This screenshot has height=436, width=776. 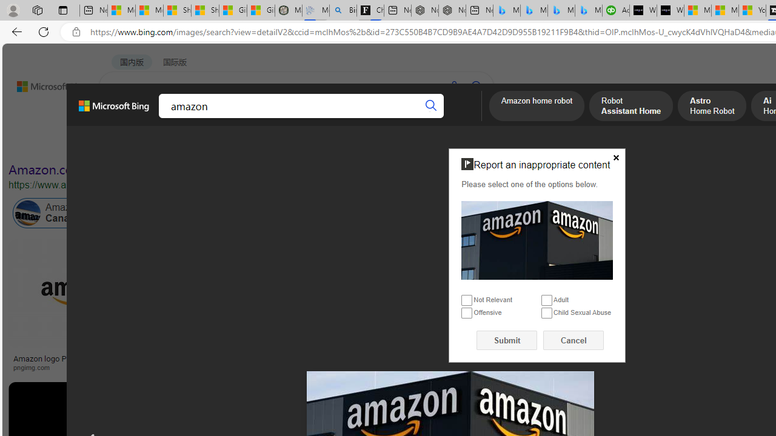 I want to click on Bing Real Estate - Home sales and rental listings, so click(x=343, y=11).